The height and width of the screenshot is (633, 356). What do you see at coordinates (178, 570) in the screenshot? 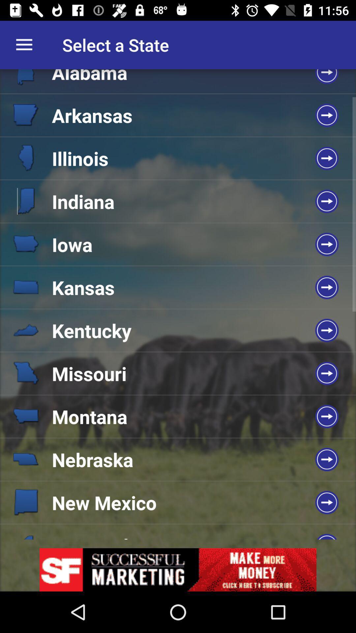
I see `go to advertisement website` at bounding box center [178, 570].